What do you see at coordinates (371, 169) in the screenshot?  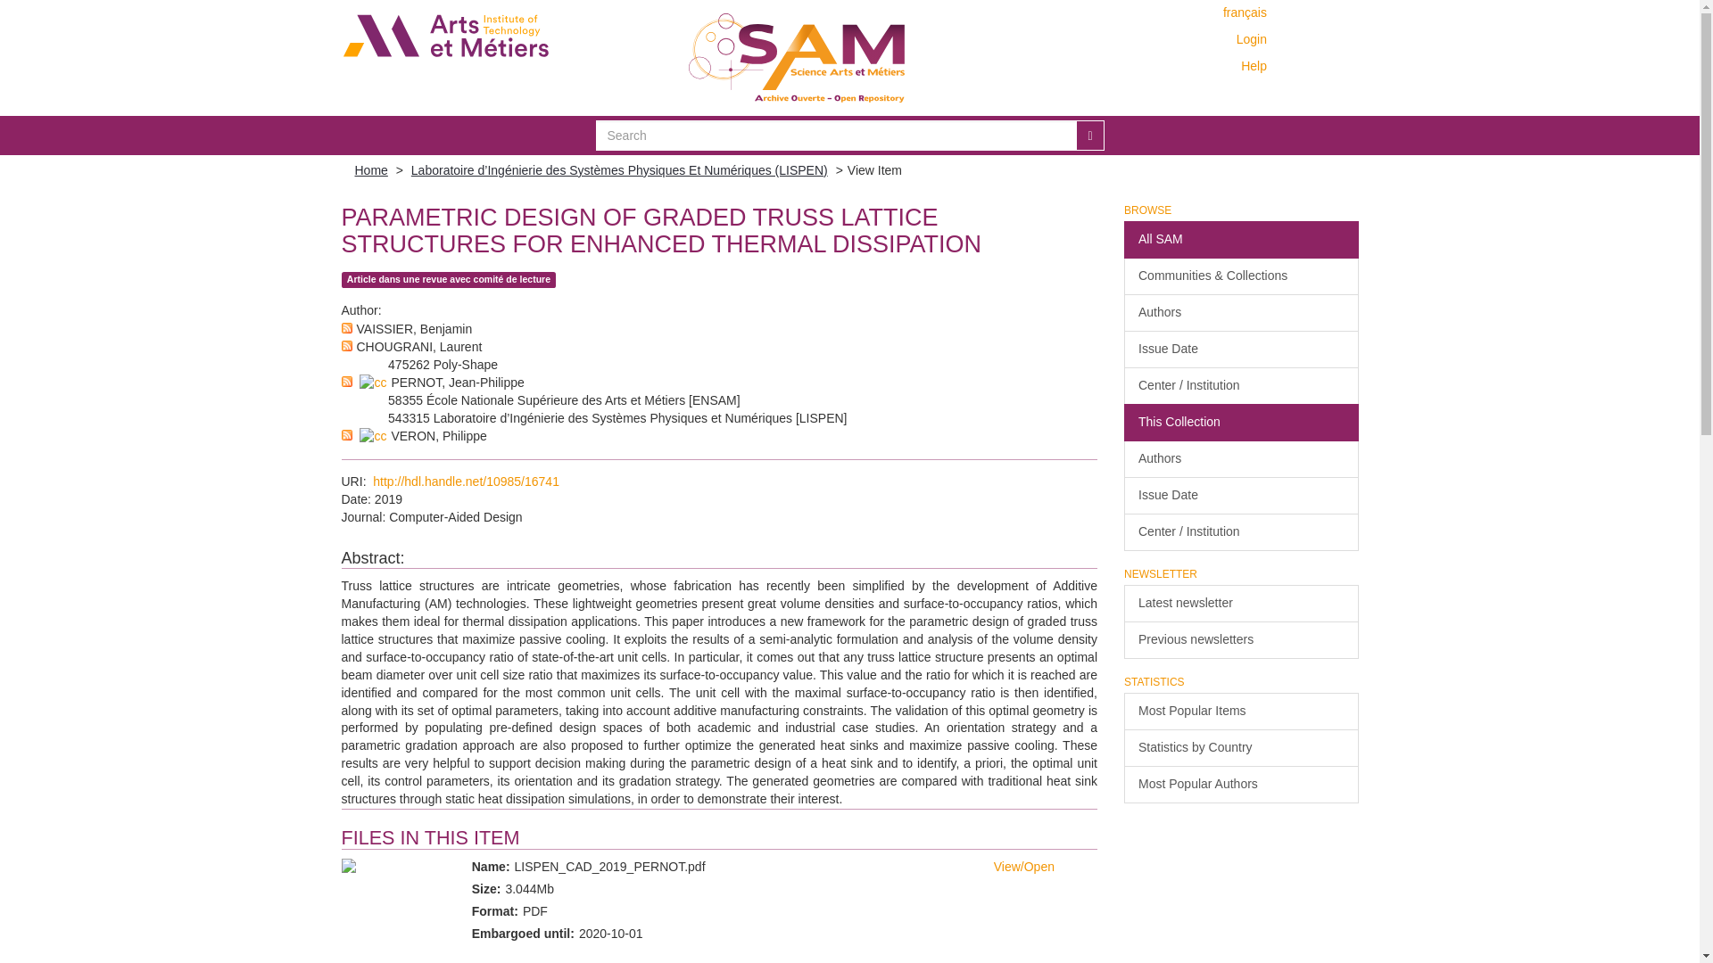 I see `Home` at bounding box center [371, 169].